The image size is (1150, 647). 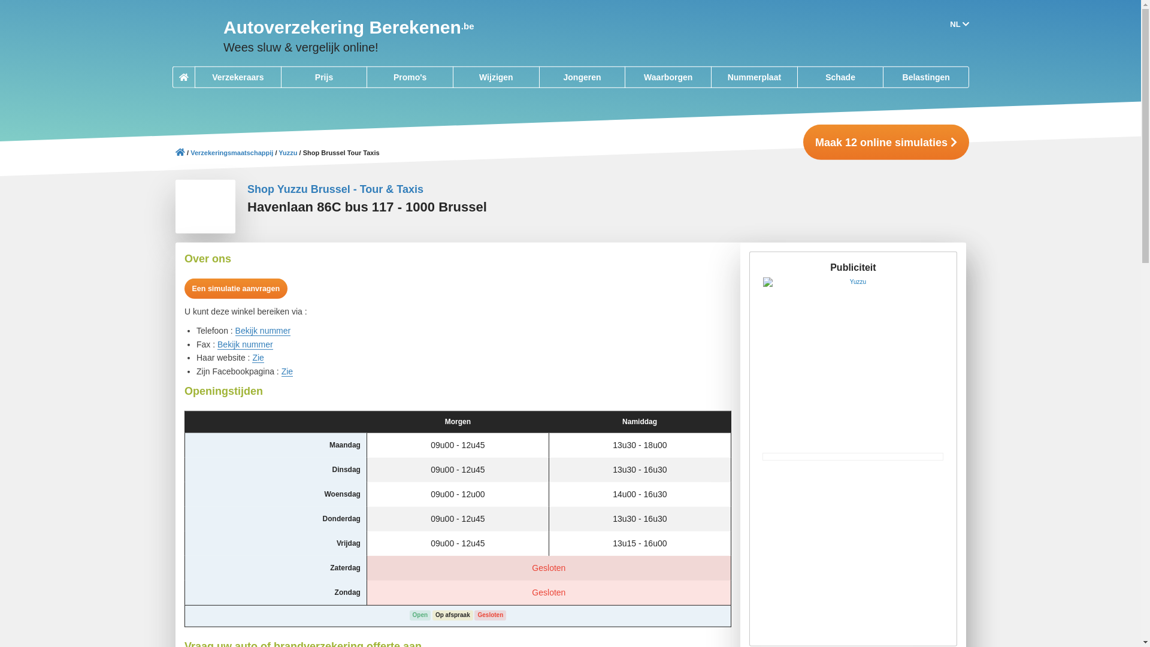 I want to click on Zie, so click(x=286, y=371).